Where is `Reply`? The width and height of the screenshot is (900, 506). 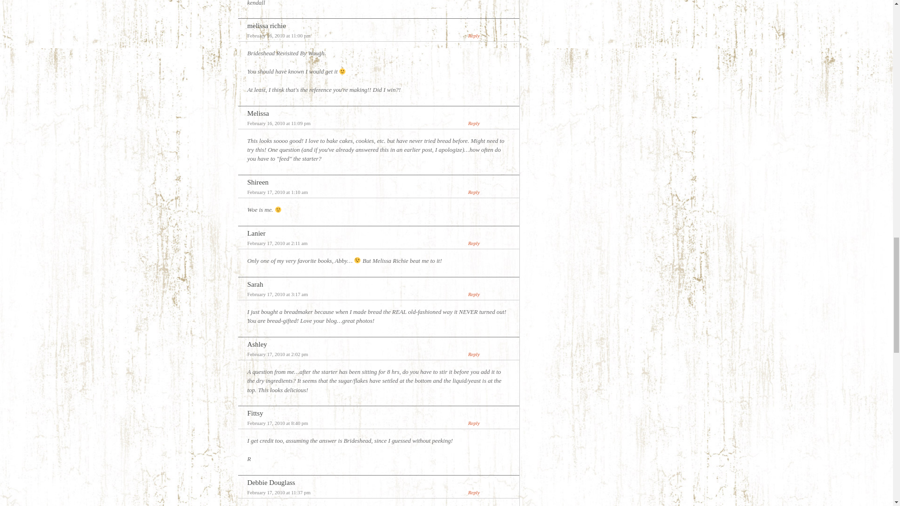
Reply is located at coordinates (473, 36).